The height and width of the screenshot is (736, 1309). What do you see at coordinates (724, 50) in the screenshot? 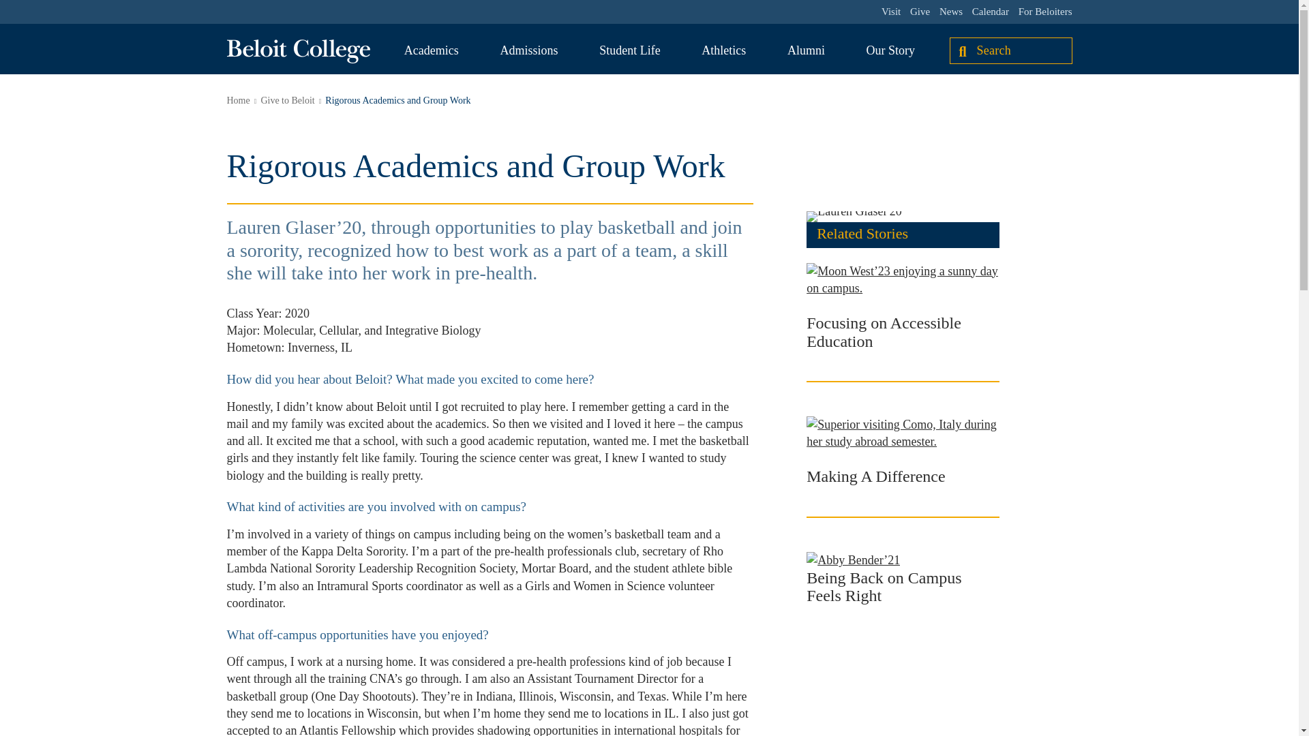
I see `Athletics` at bounding box center [724, 50].